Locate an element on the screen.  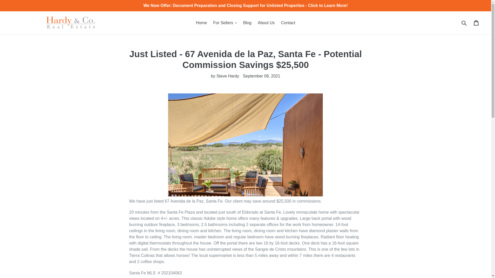
Home is located at coordinates (201, 23).